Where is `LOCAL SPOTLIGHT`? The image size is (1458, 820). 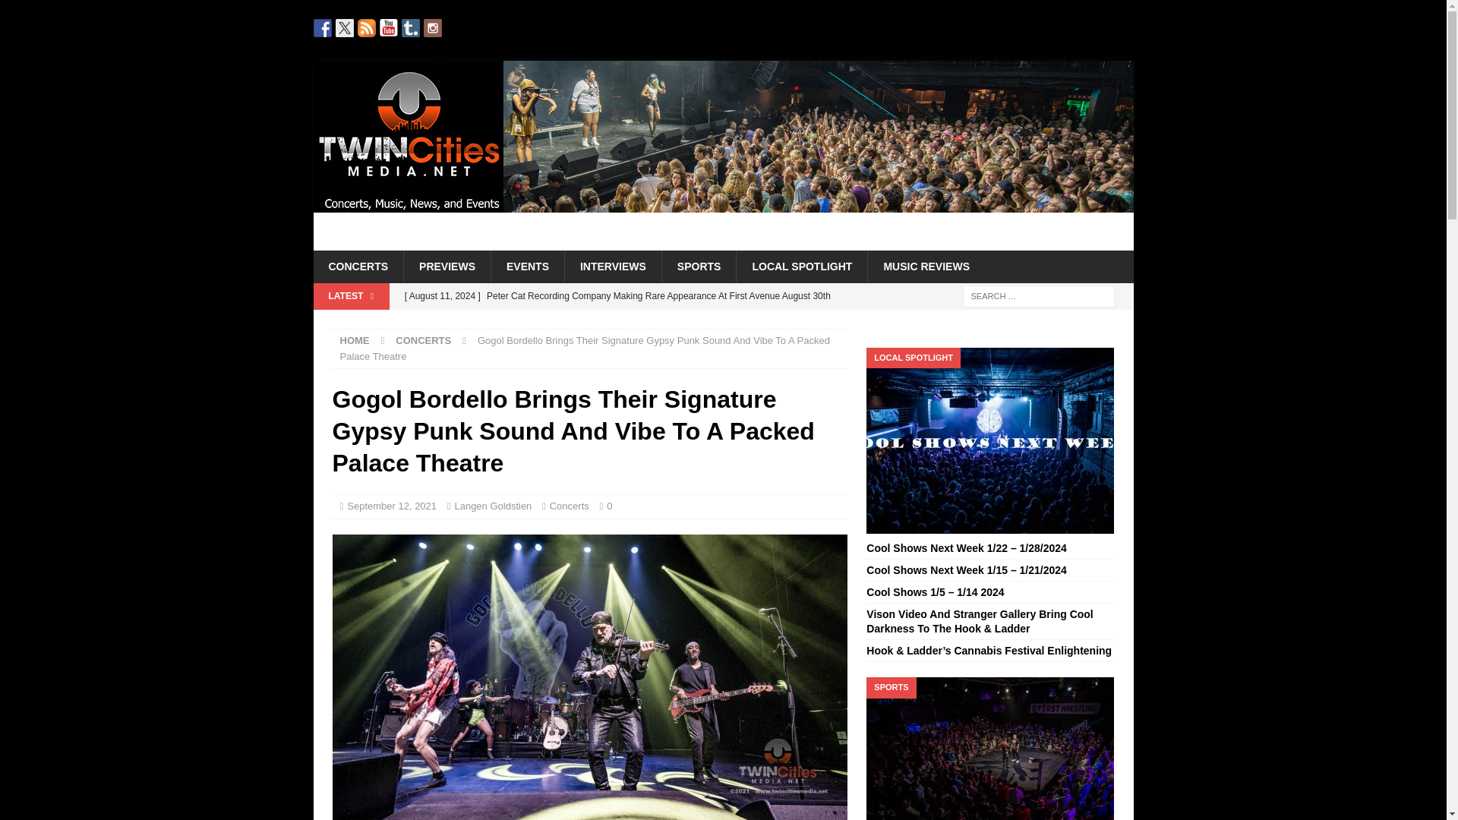 LOCAL SPOTLIGHT is located at coordinates (802, 266).